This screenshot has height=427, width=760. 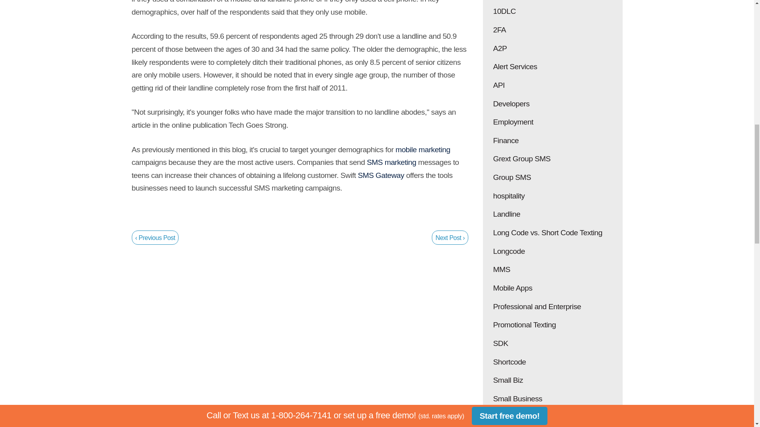 What do you see at coordinates (381, 175) in the screenshot?
I see `SMS Gateway` at bounding box center [381, 175].